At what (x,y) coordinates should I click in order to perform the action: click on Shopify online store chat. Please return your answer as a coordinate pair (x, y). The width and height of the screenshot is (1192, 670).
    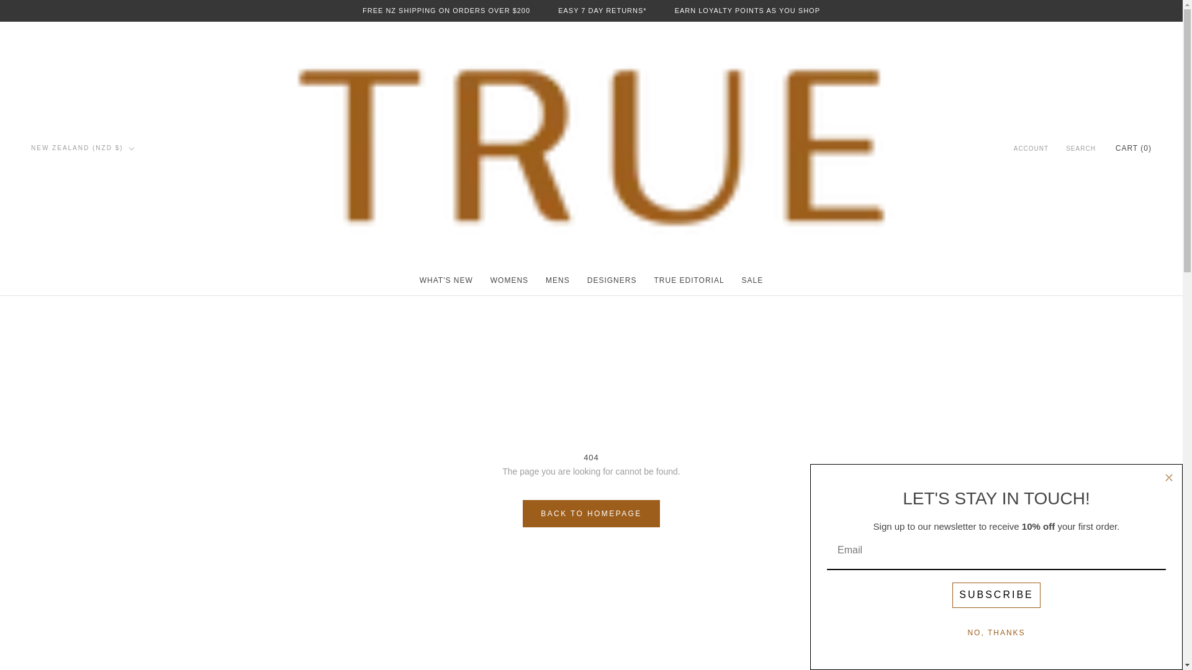
    Looking at the image, I should click on (1150, 640).